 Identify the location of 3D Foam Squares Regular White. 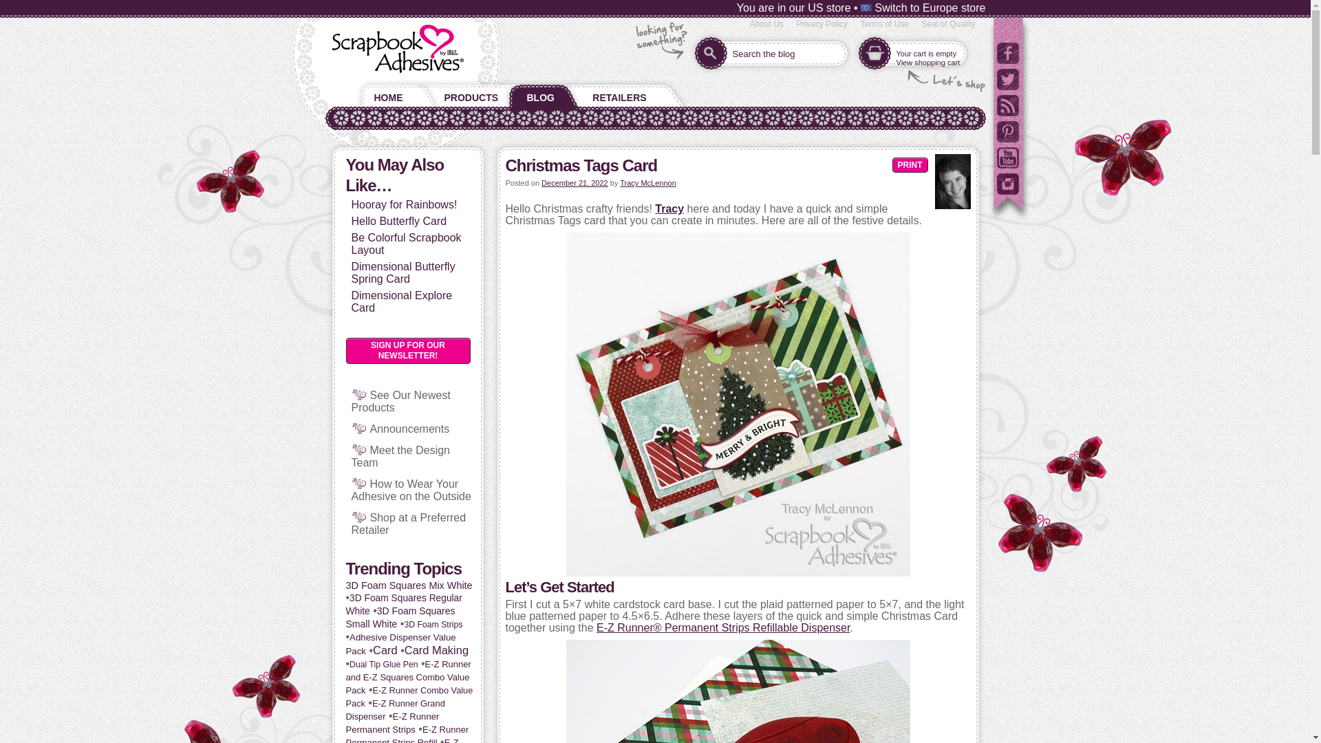
(403, 604).